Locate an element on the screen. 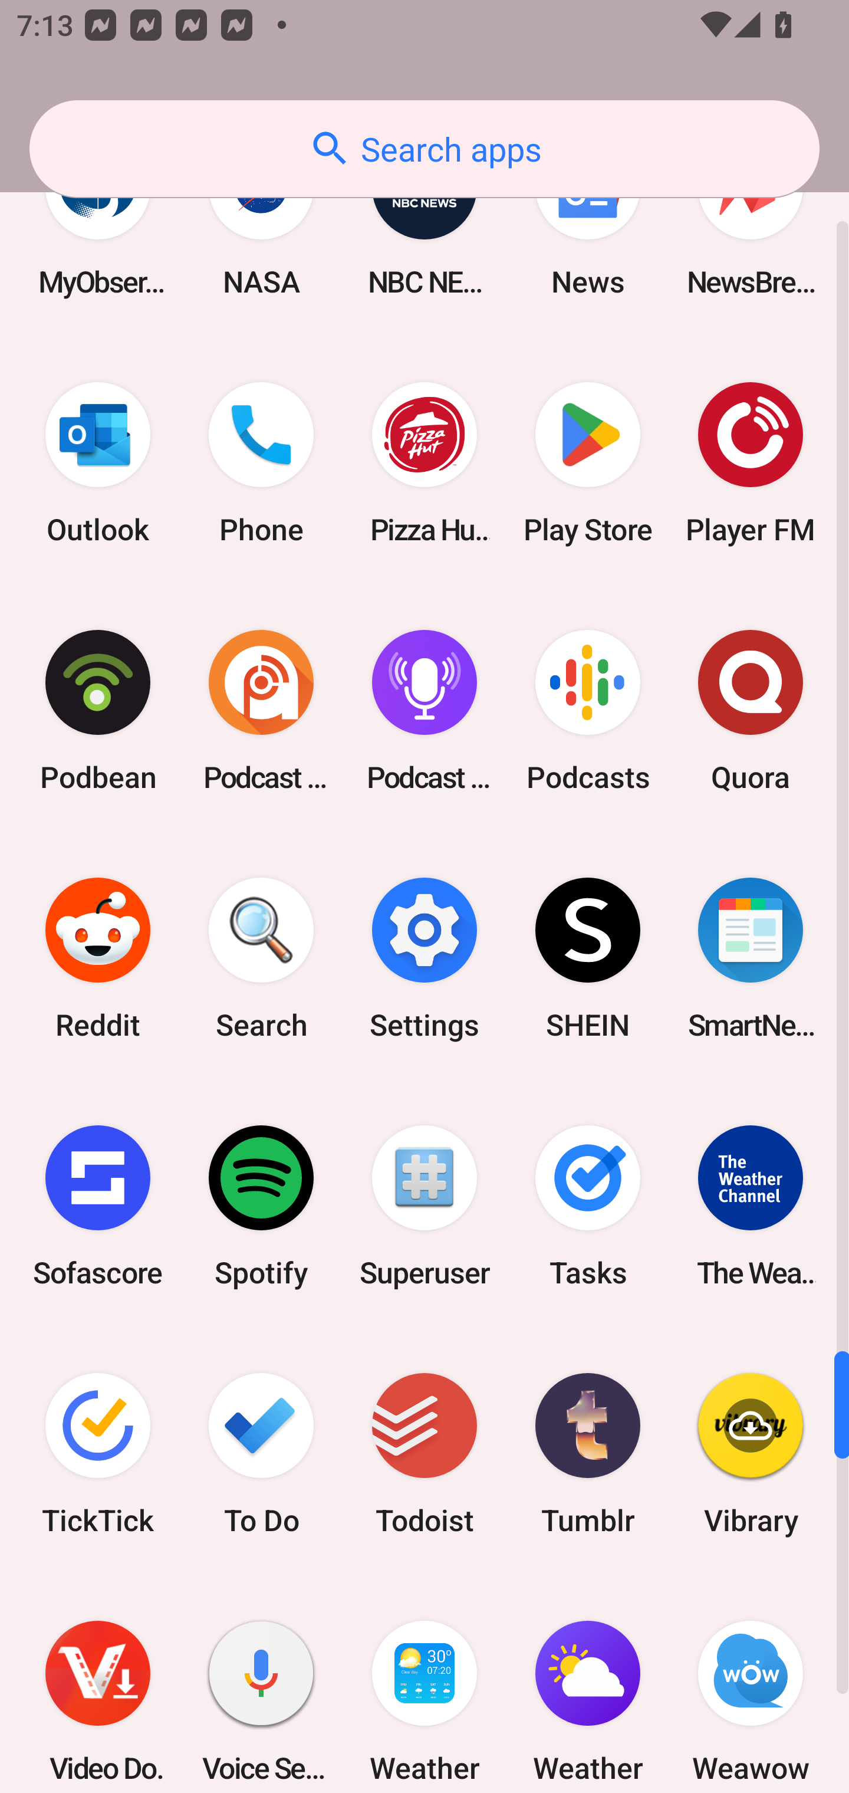  SHEIN is located at coordinates (587, 958).